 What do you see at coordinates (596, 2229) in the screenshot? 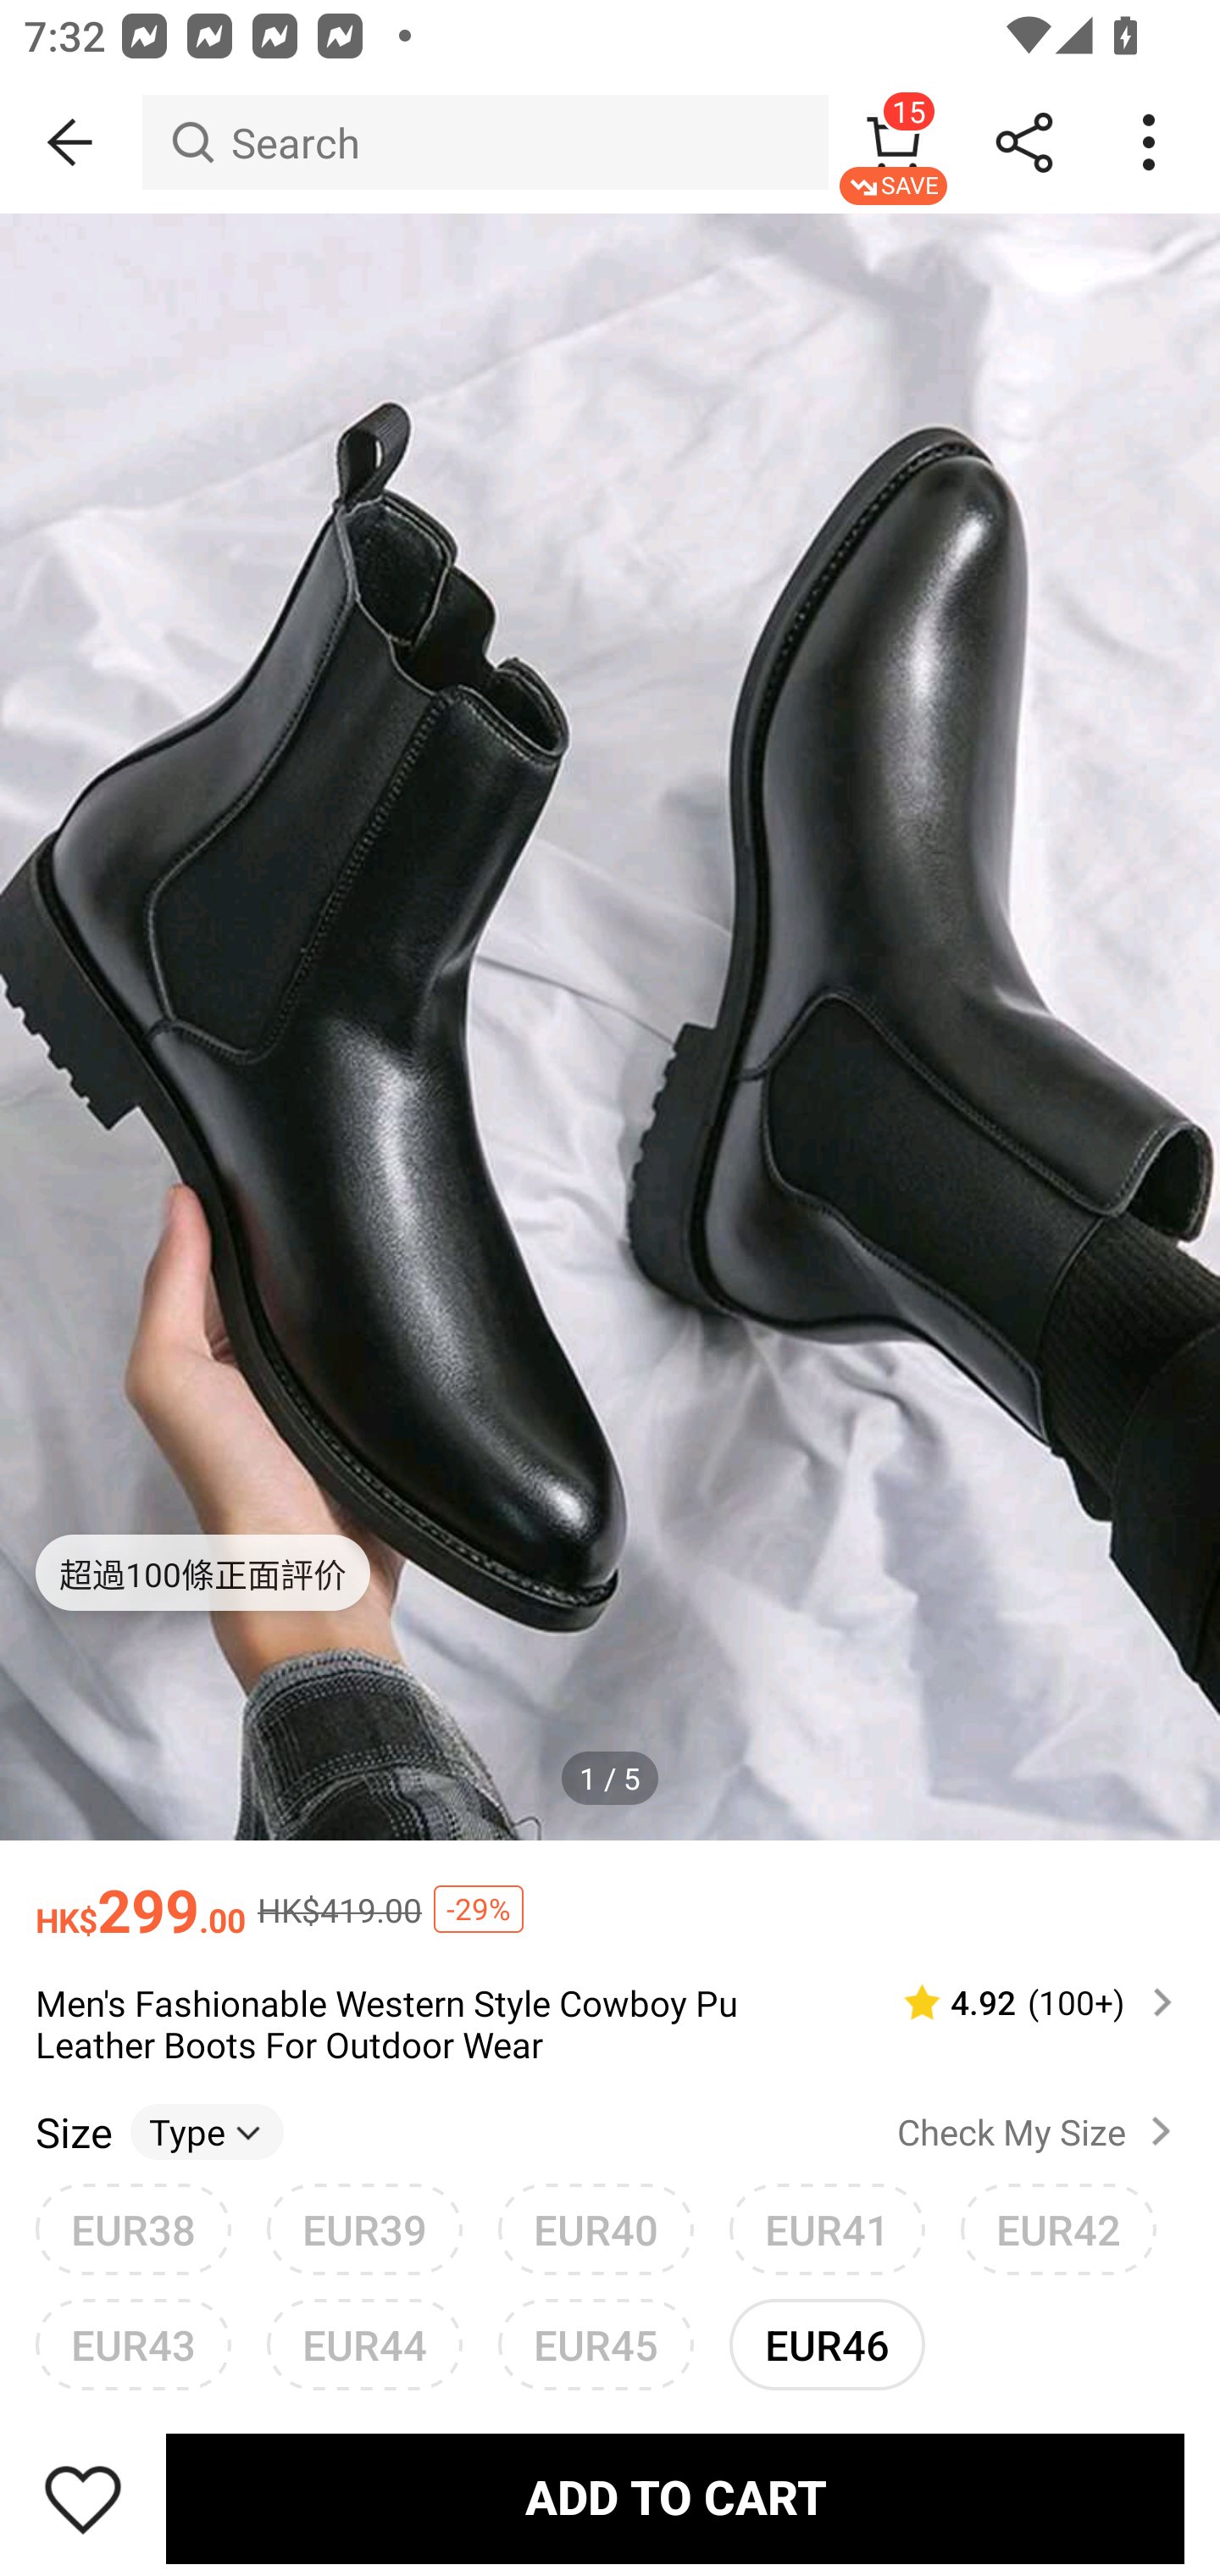
I see `EUR40 EUR44` at bounding box center [596, 2229].